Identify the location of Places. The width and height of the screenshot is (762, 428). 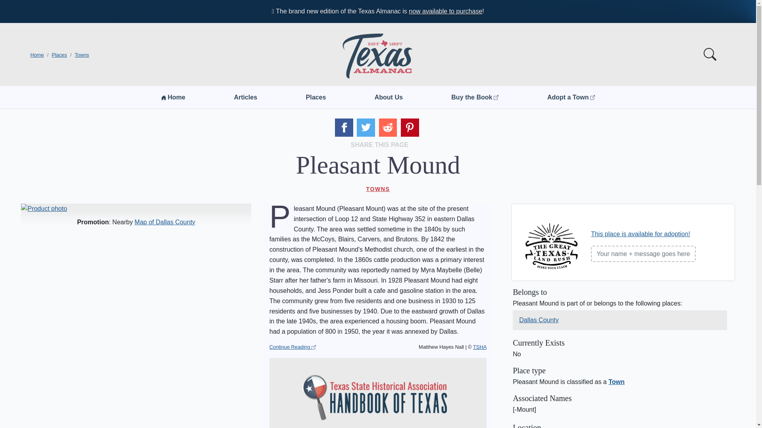
(59, 55).